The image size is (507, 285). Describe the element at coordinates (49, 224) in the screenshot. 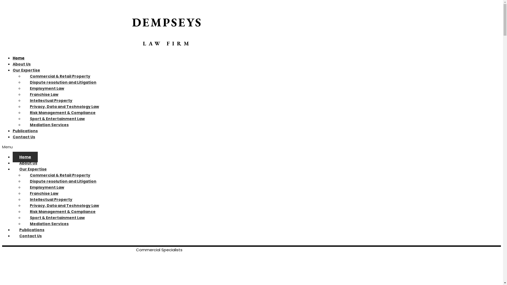

I see `Mediation Services` at that location.